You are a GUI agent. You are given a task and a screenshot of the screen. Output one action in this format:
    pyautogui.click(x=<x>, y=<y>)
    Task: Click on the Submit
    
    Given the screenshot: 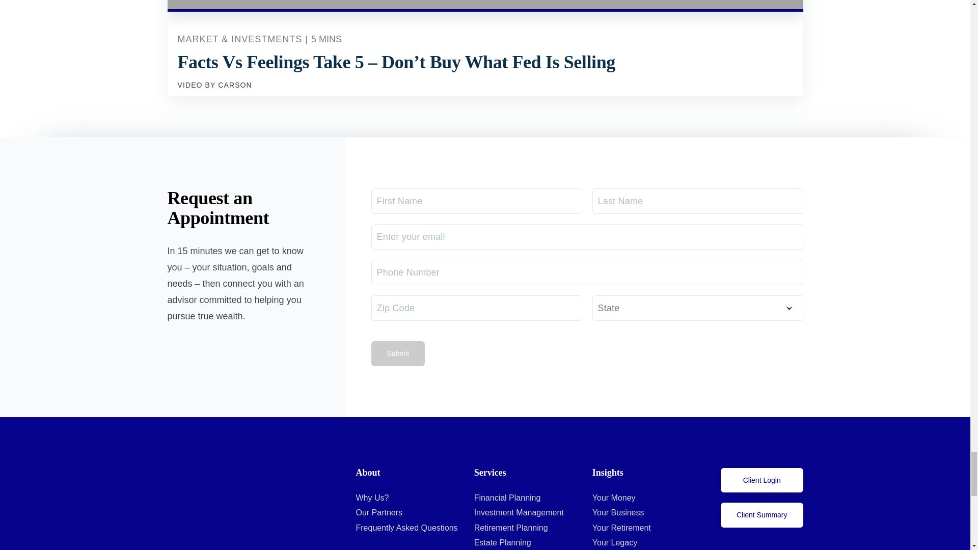 What is the action you would take?
    pyautogui.click(x=397, y=353)
    